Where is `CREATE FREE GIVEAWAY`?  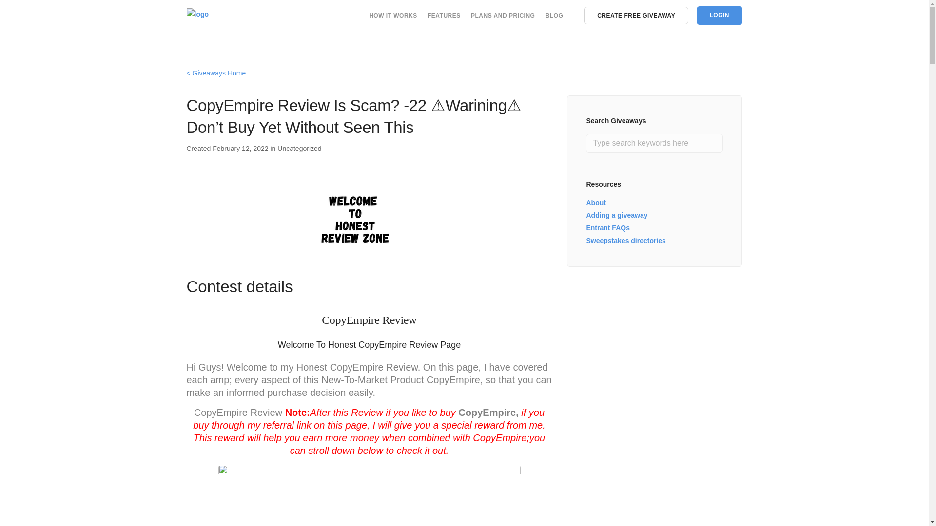
CREATE FREE GIVEAWAY is located at coordinates (636, 16).